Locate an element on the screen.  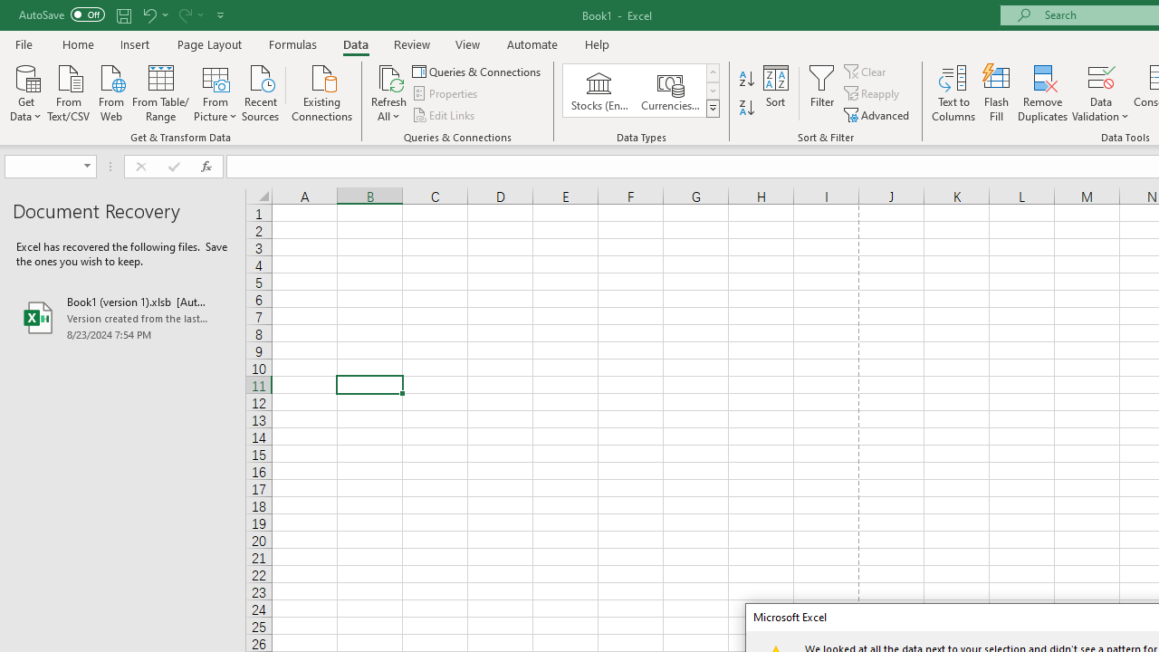
Sort Z to A is located at coordinates (746, 109).